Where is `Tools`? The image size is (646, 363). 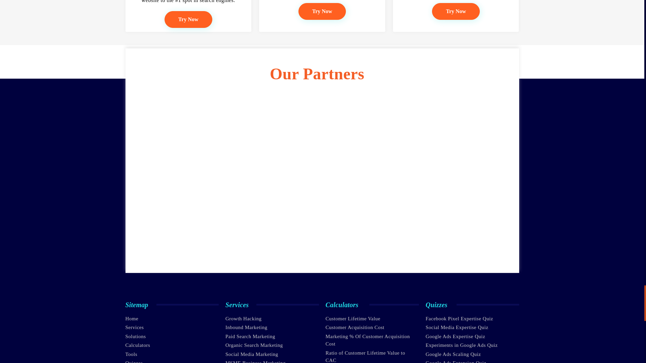
Tools is located at coordinates (131, 354).